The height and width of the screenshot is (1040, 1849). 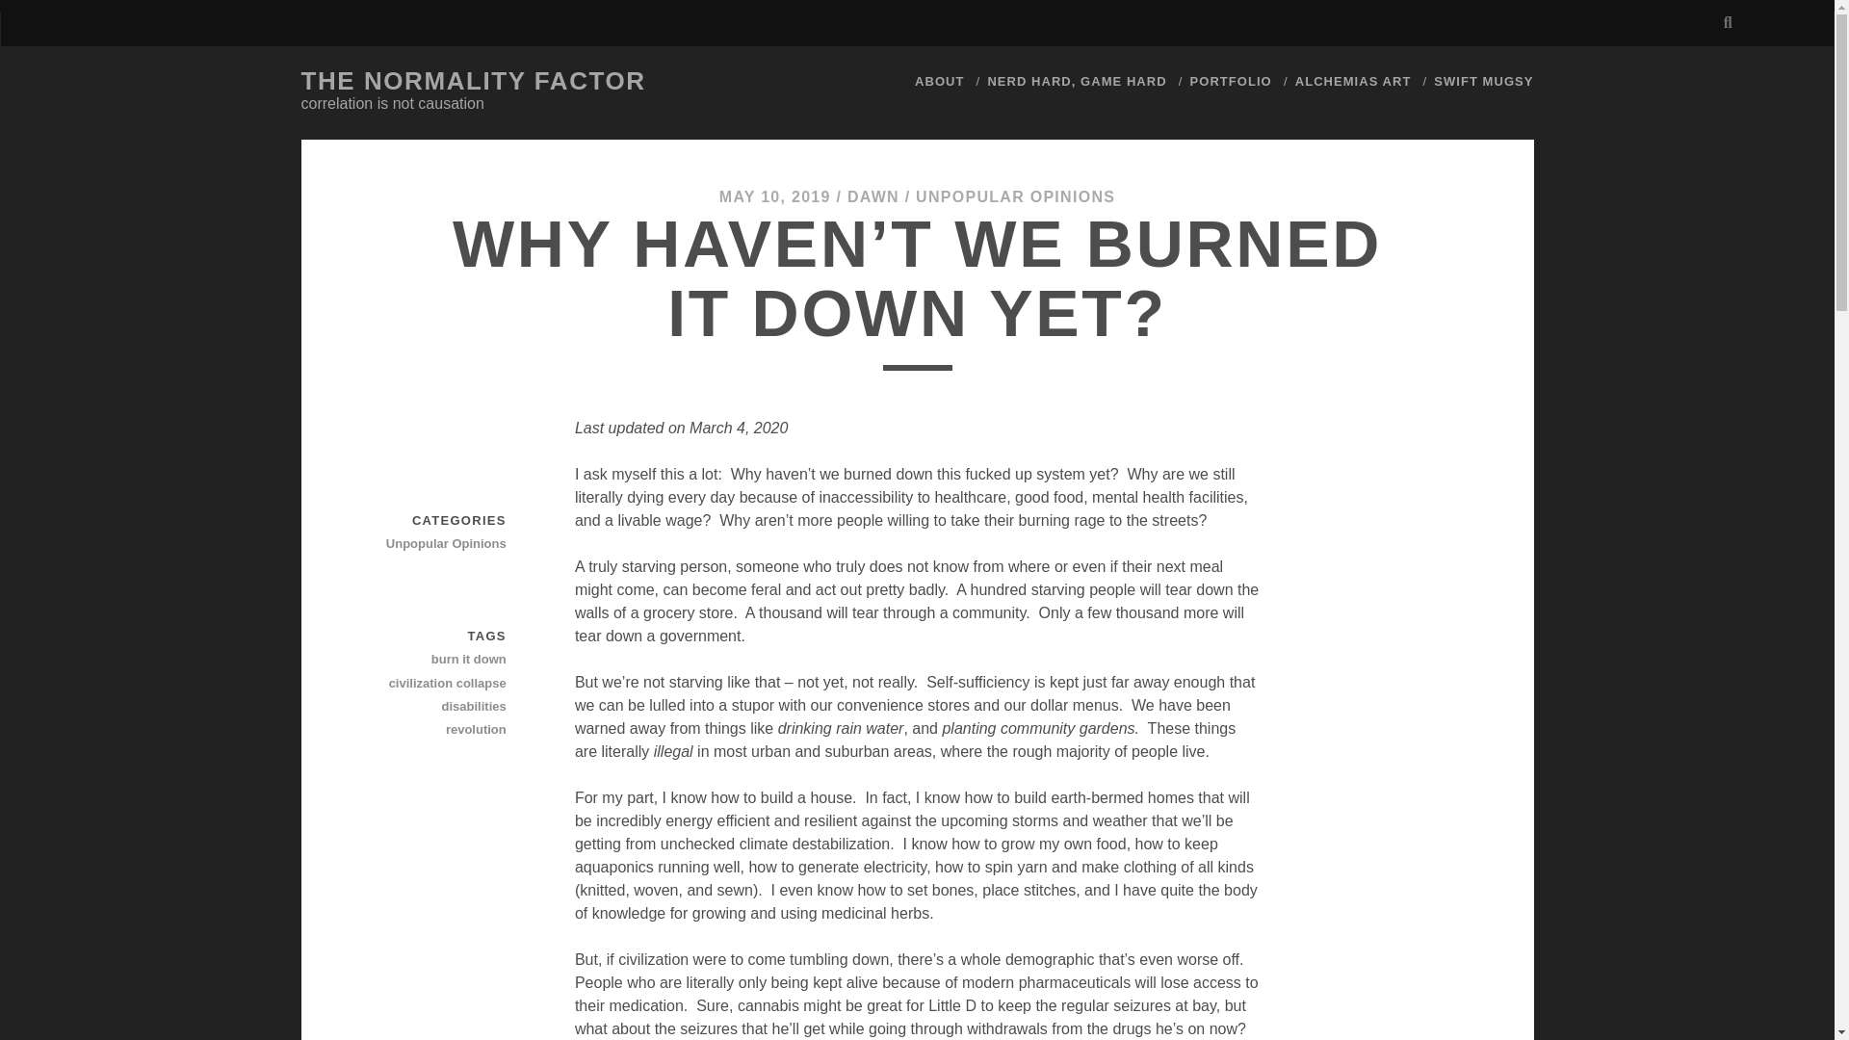 I want to click on Unpopular Opinions, so click(x=438, y=543).